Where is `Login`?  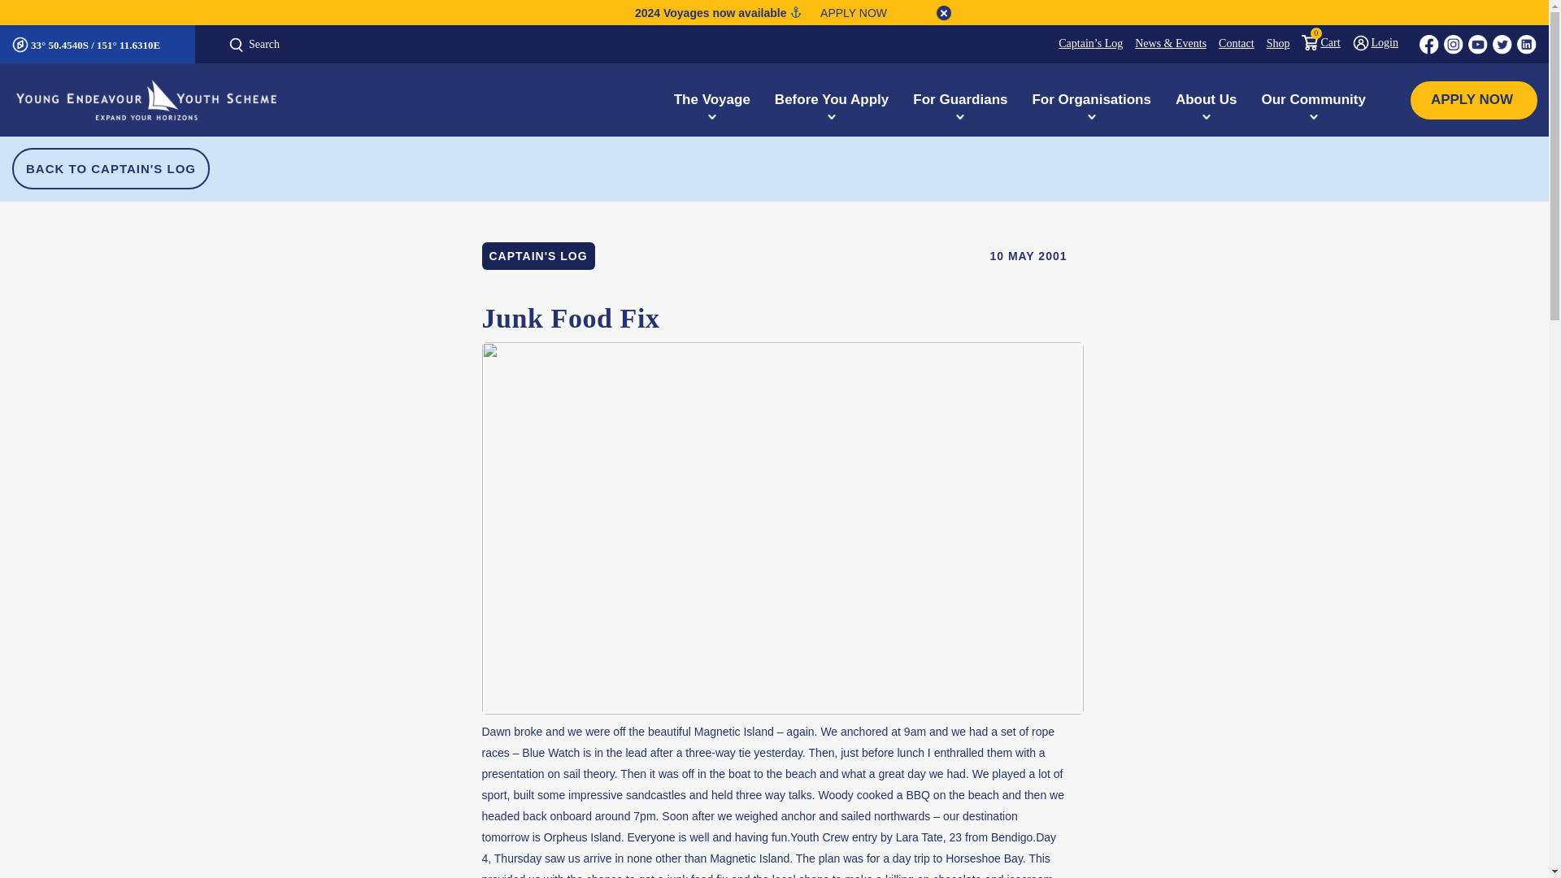
Login is located at coordinates (1369, 42).